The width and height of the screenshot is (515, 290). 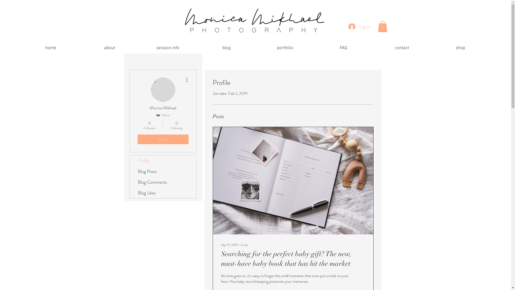 I want to click on contact, so click(x=402, y=48).